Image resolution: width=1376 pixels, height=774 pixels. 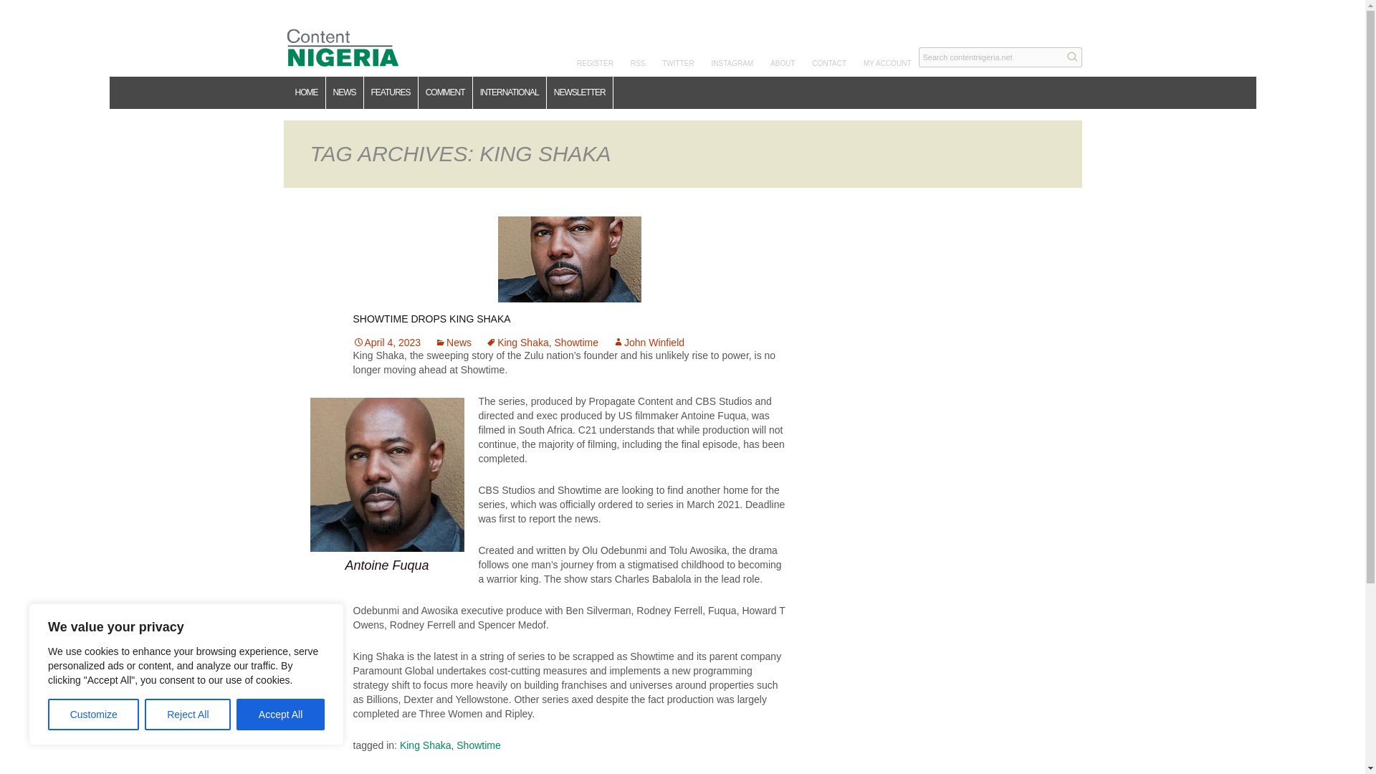 I want to click on INTERNATIONAL, so click(x=510, y=92).